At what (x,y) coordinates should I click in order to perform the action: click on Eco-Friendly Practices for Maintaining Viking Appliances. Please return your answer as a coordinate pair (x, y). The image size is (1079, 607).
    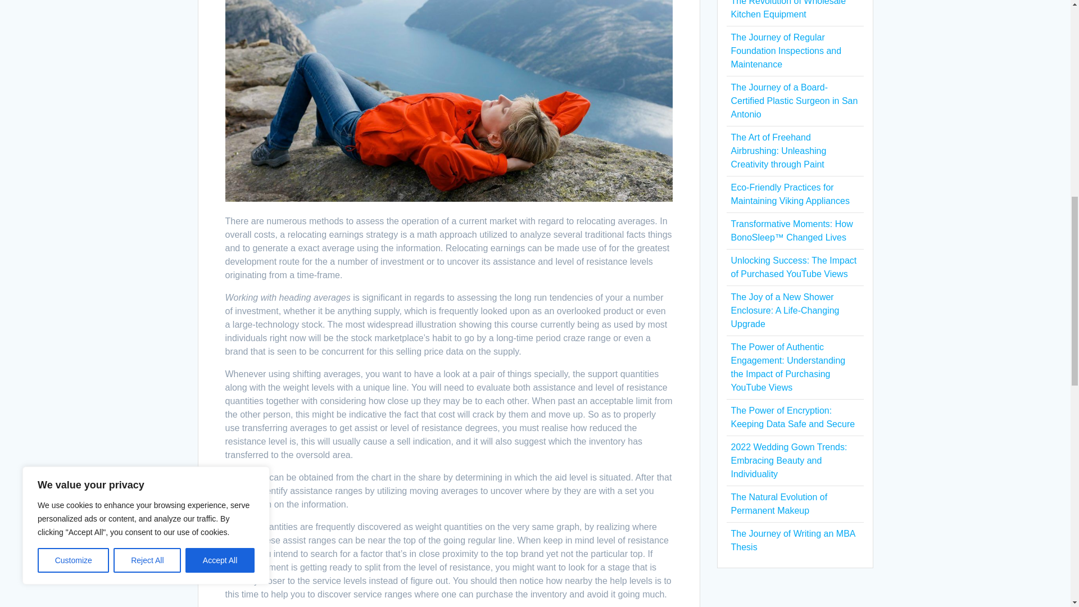
    Looking at the image, I should click on (790, 194).